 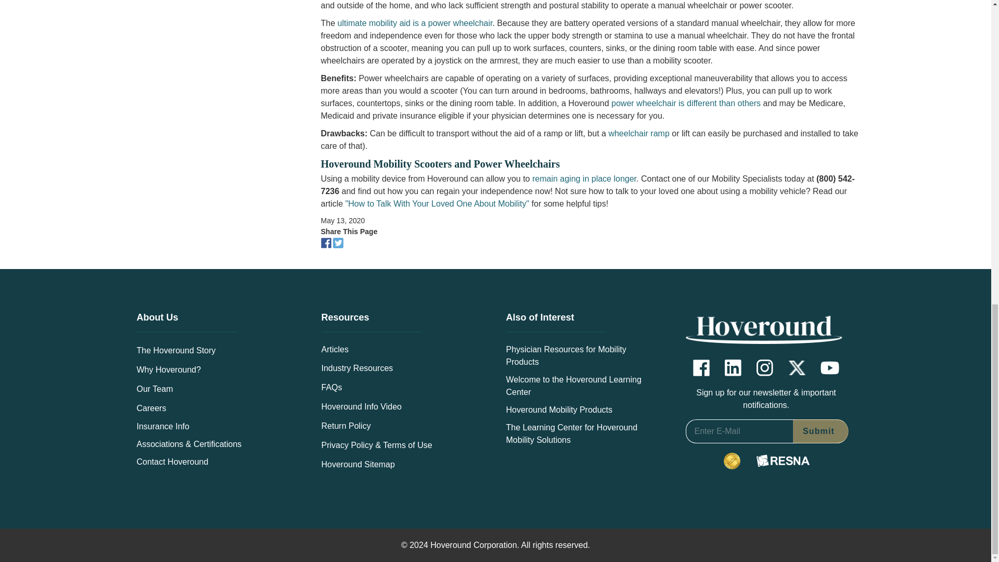 What do you see at coordinates (733, 367) in the screenshot?
I see `LinkedIn` at bounding box center [733, 367].